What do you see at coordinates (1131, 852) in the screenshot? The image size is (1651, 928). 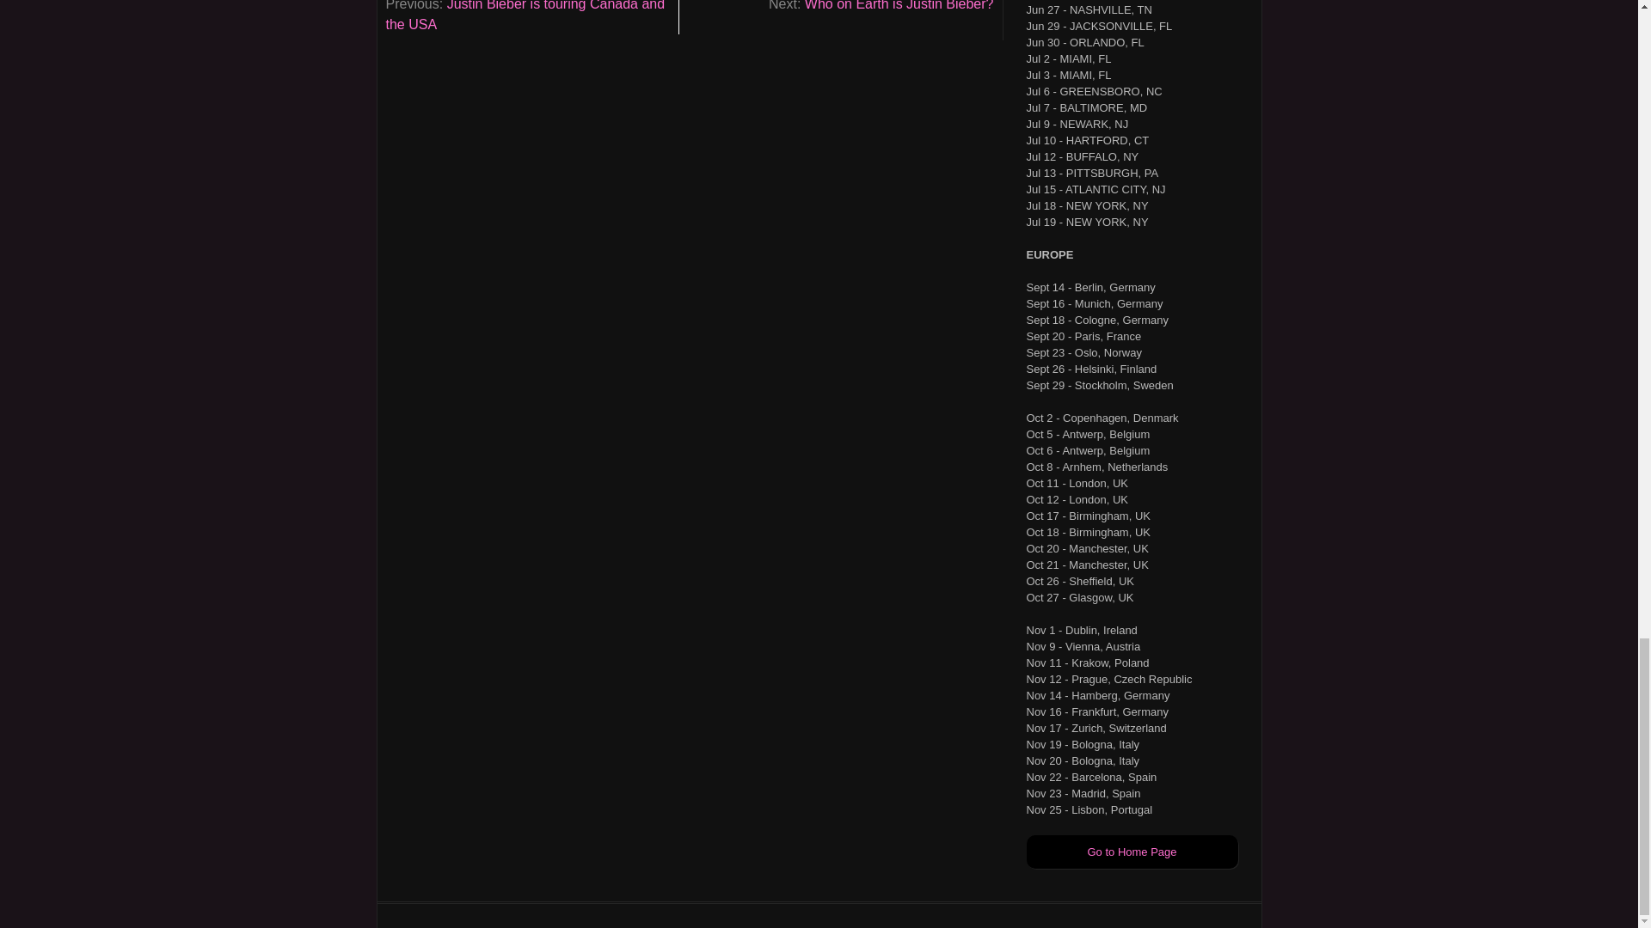 I see `Go to Home Page` at bounding box center [1131, 852].